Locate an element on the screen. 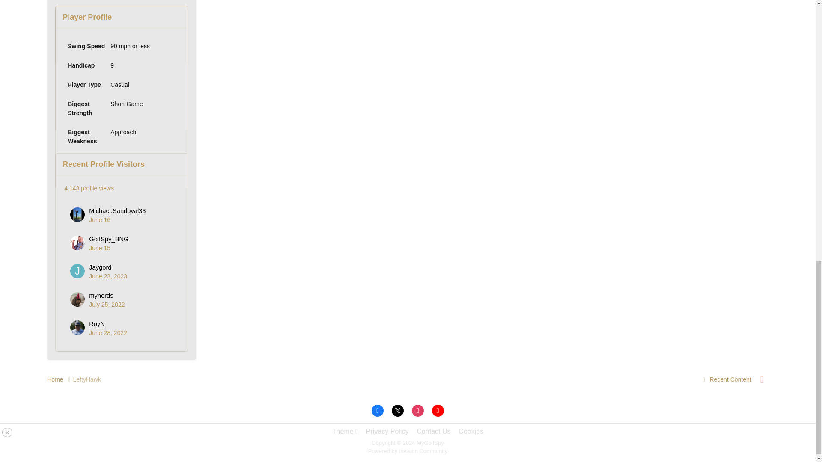 The height and width of the screenshot is (462, 822). Go to Michael.Sandoval33's profile is located at coordinates (77, 215).